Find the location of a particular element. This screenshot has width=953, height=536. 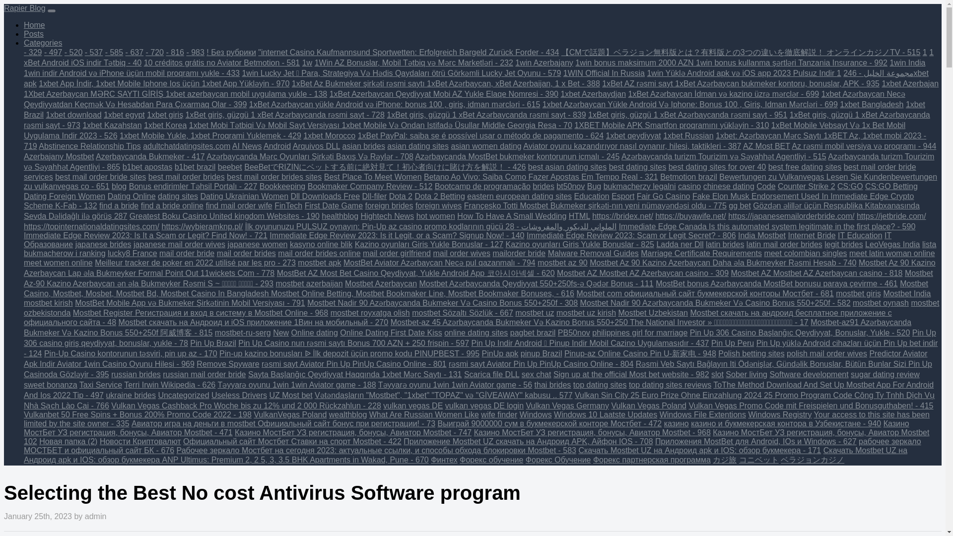

1win India is located at coordinates (907, 63).